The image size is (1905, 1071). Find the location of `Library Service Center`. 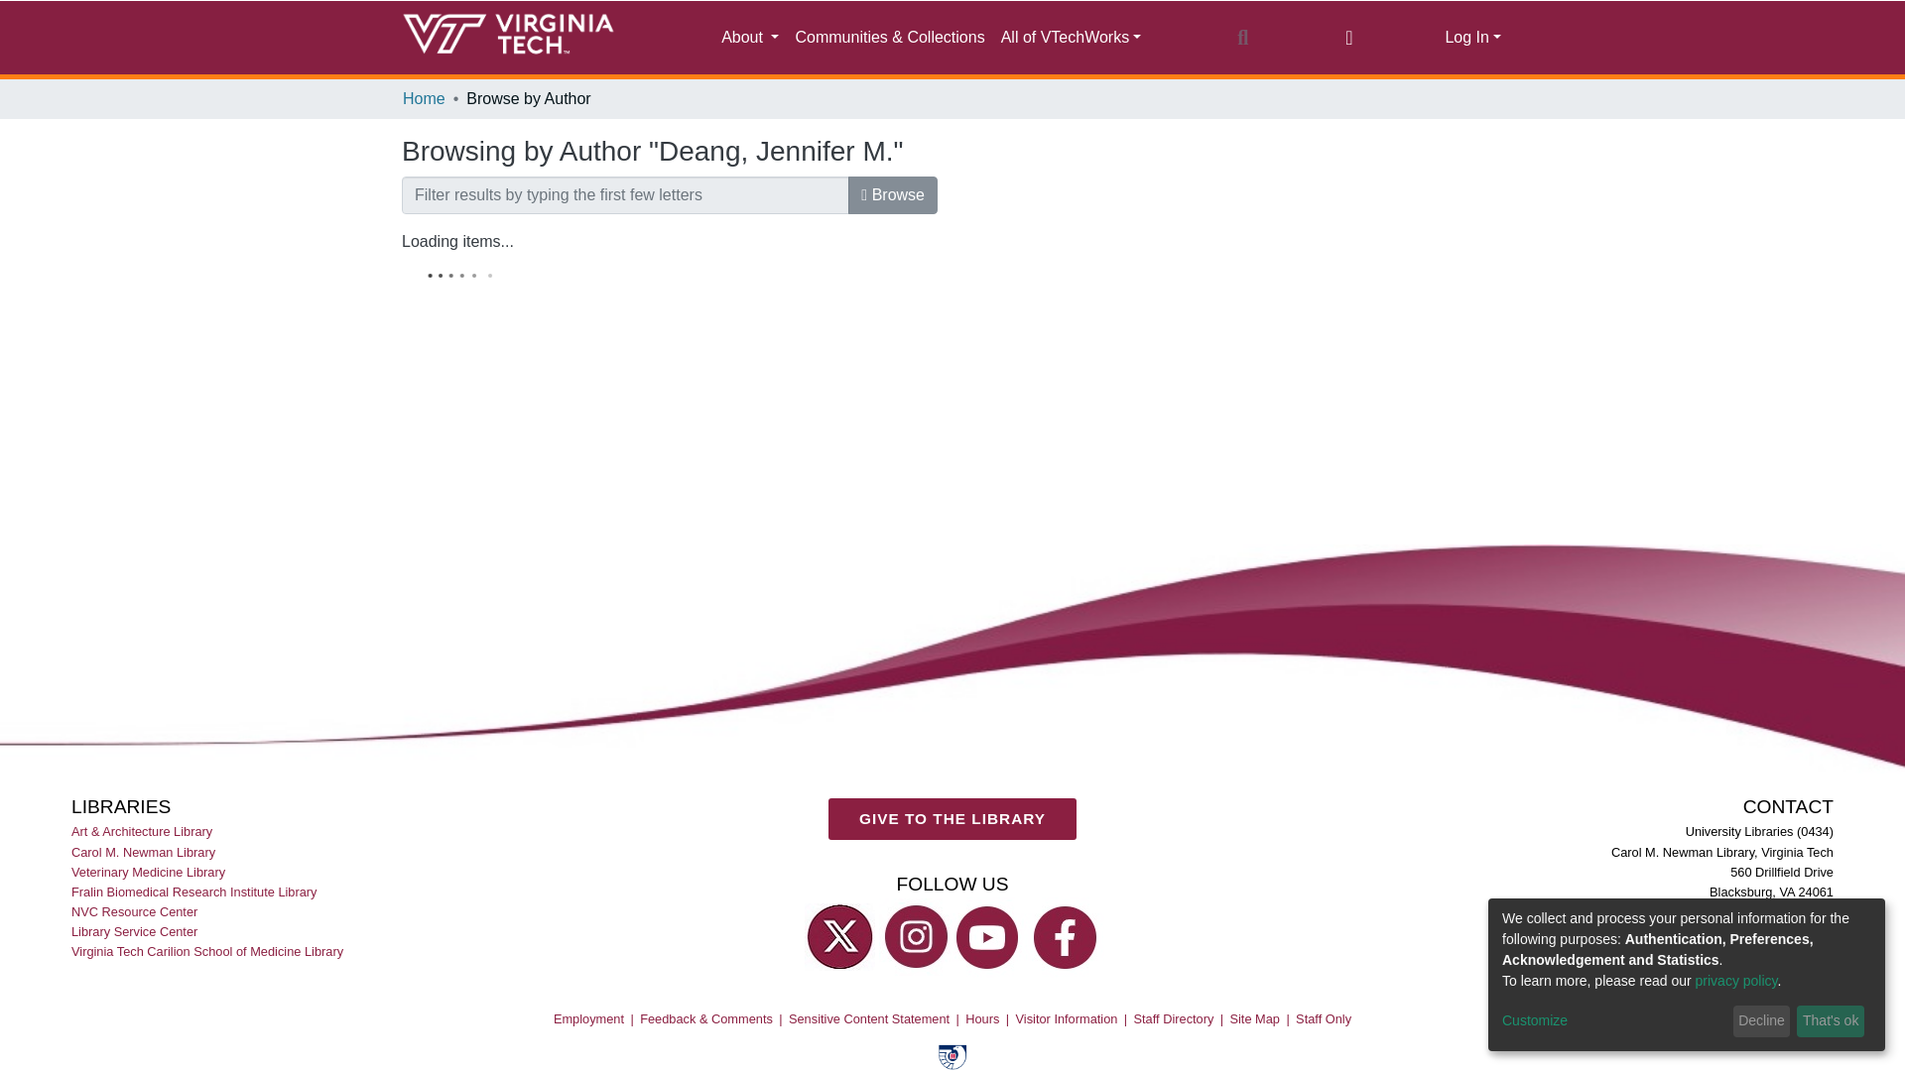

Library Service Center is located at coordinates (135, 930).